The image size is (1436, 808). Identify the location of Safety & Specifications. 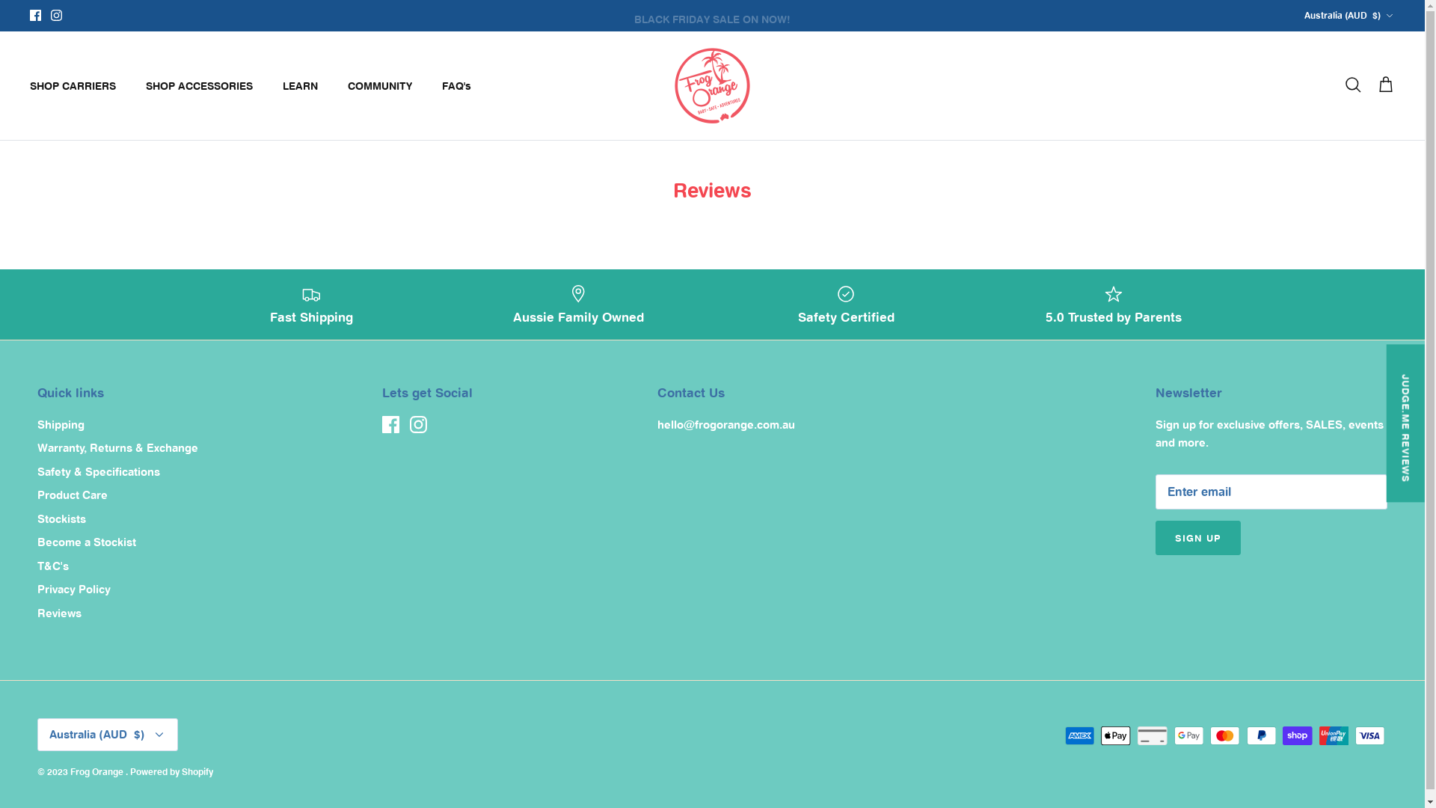
(99, 471).